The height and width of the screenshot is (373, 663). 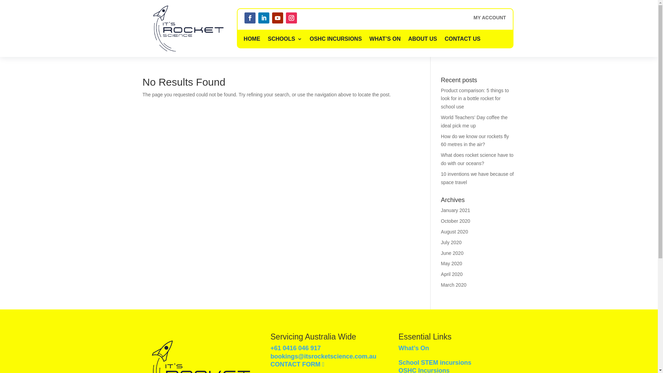 I want to click on Follow on Instagram, so click(x=291, y=18).